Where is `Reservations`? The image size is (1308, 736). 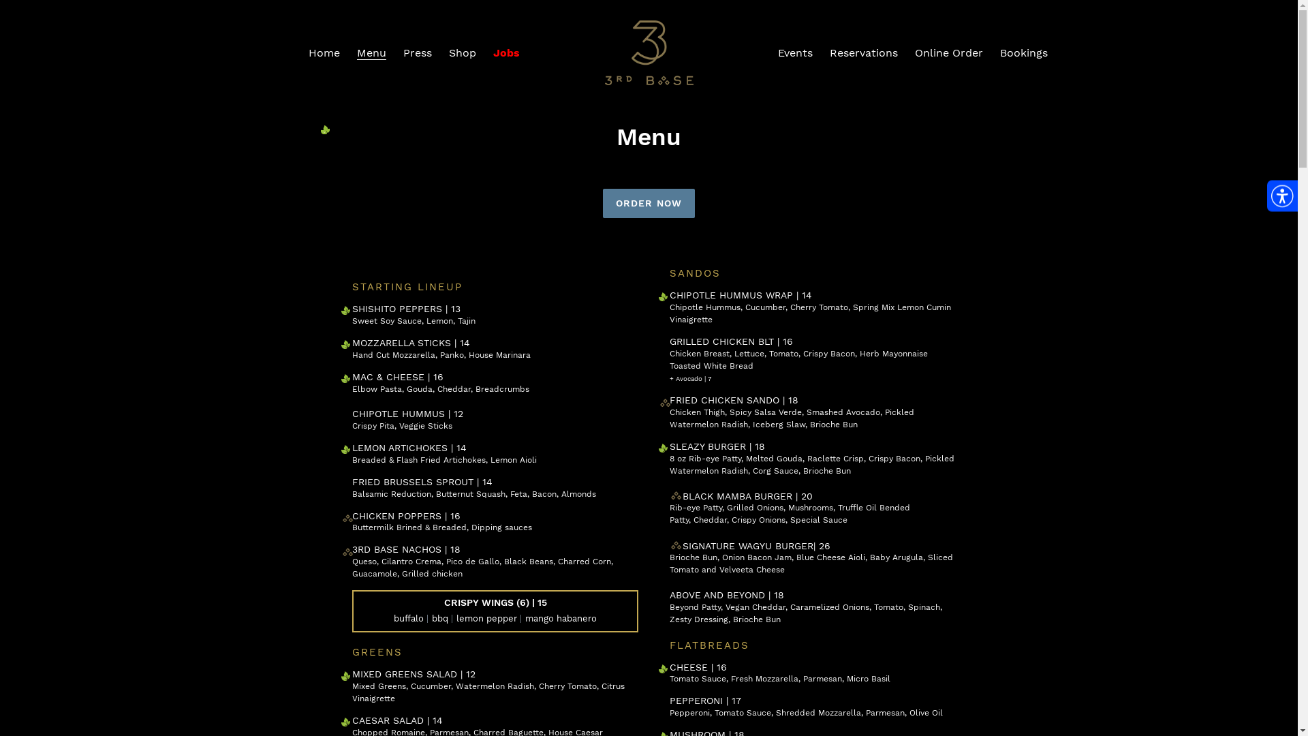
Reservations is located at coordinates (864, 53).